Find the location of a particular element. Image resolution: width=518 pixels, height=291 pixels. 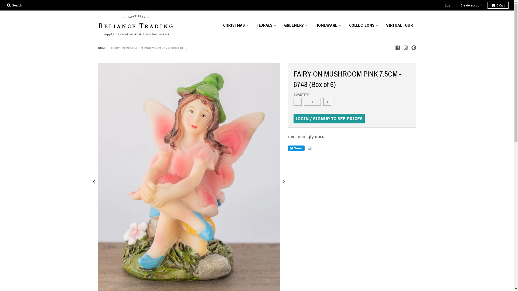

Log in is located at coordinates (449, 5).